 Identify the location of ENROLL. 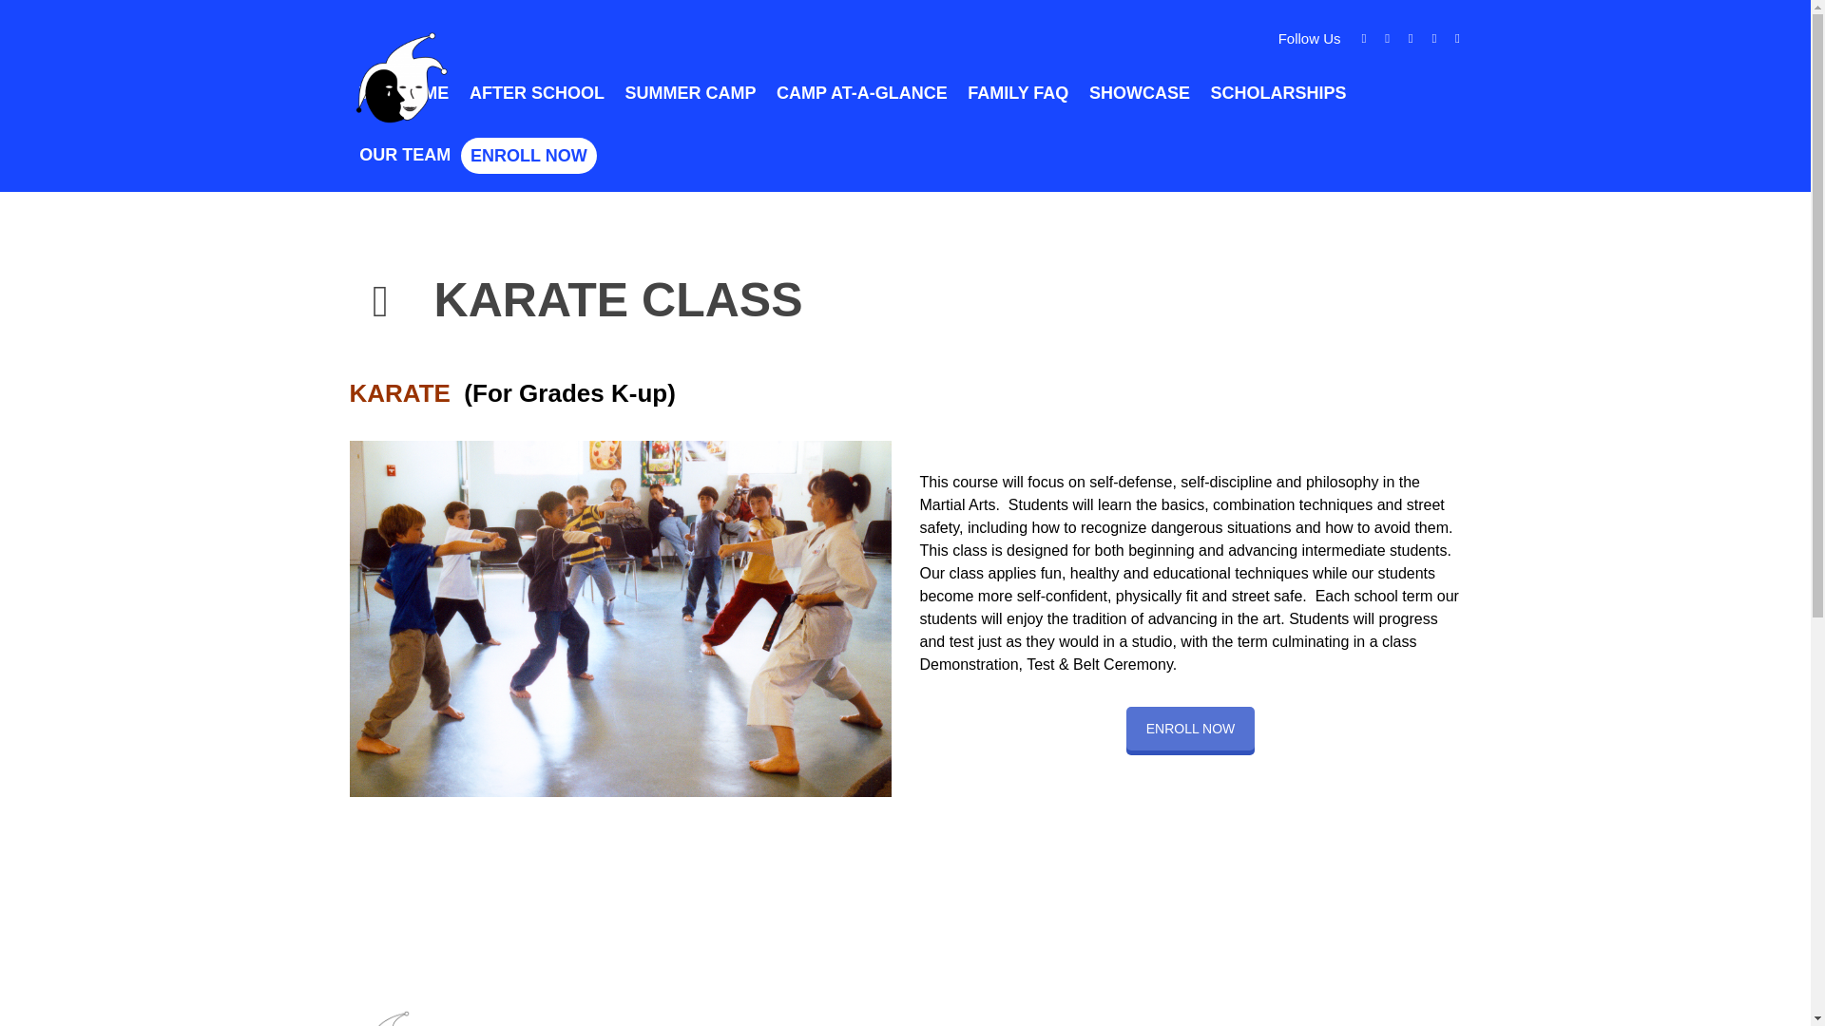
(1190, 728).